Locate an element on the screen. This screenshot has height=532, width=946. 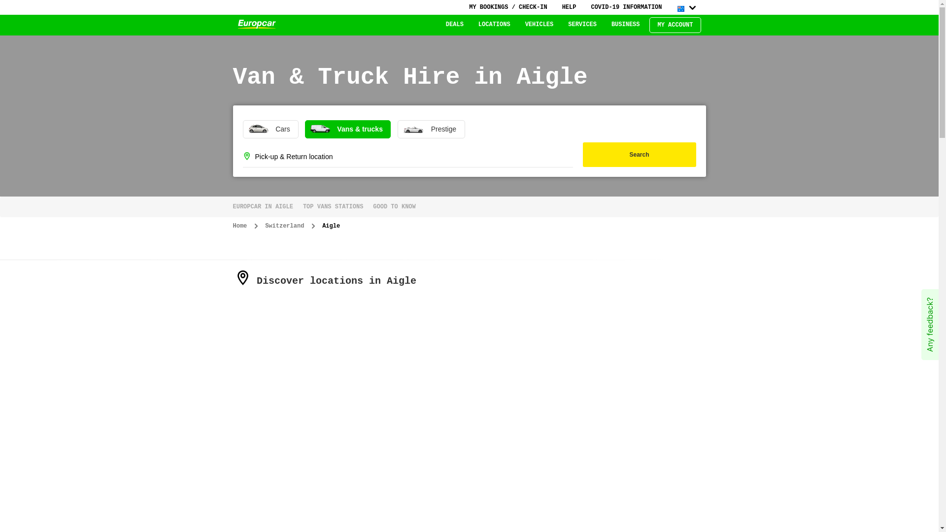
TOP VANS STATIONS is located at coordinates (333, 207).